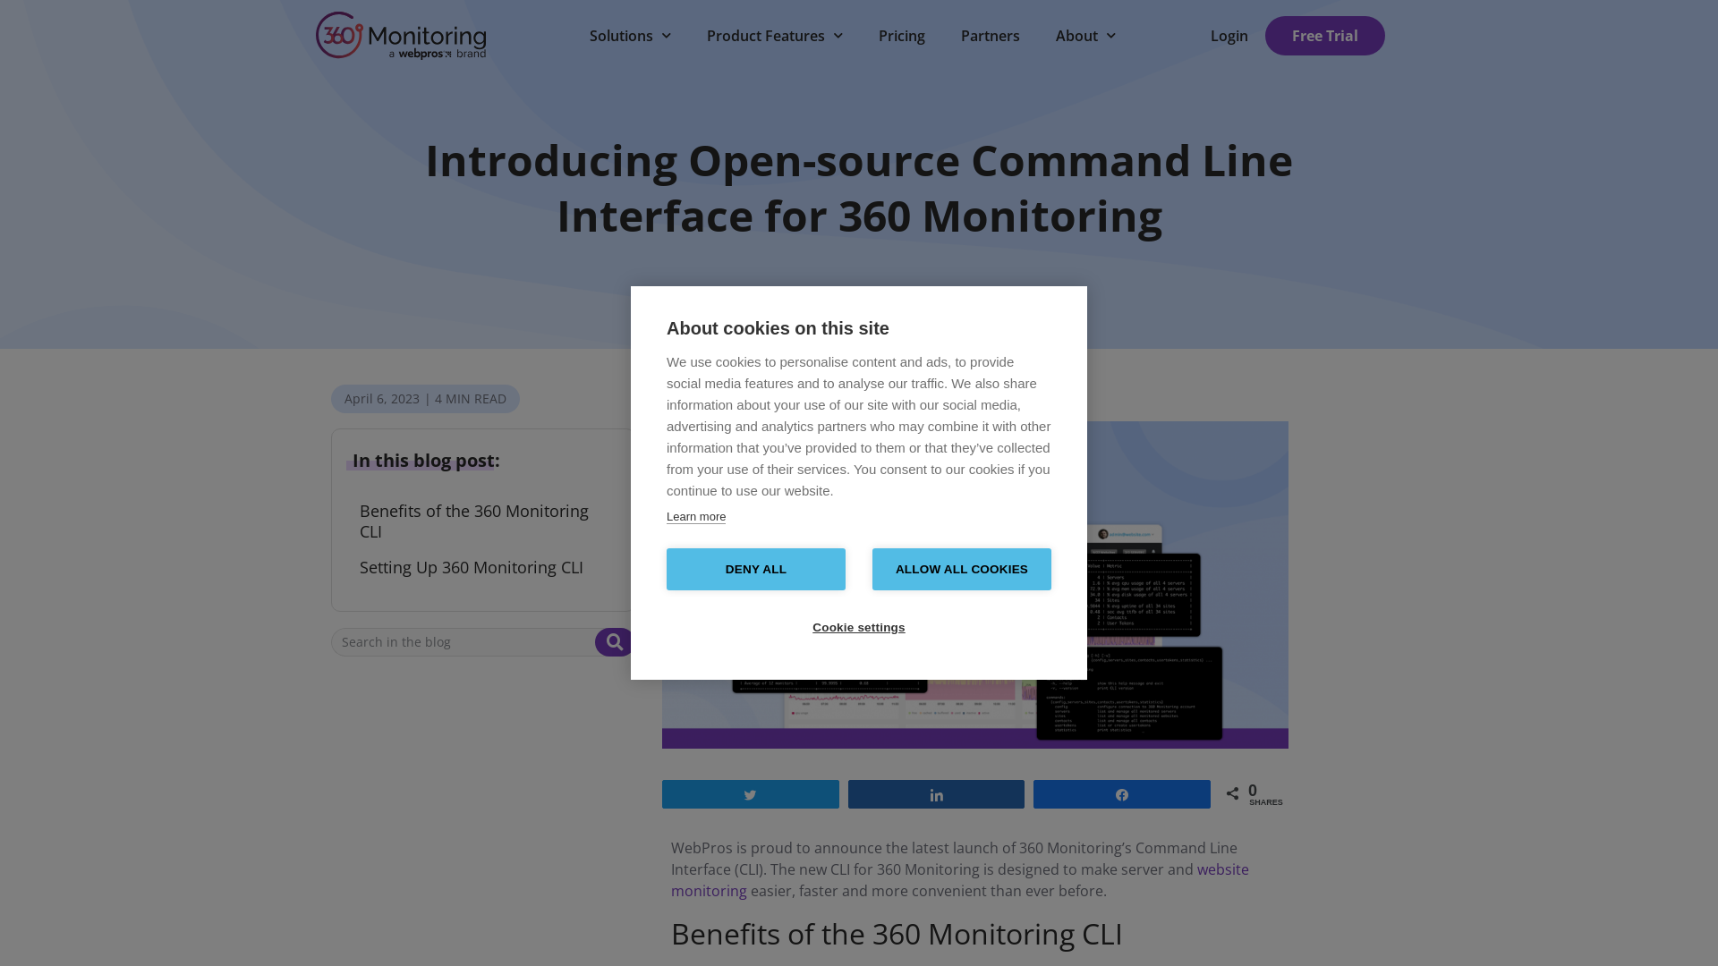 This screenshot has height=966, width=1718. What do you see at coordinates (1086, 36) in the screenshot?
I see `About` at bounding box center [1086, 36].